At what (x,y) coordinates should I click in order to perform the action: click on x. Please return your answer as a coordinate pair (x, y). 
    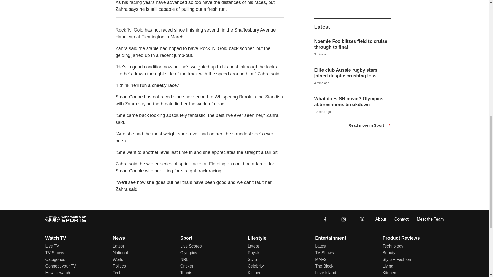
    Looking at the image, I should click on (362, 219).